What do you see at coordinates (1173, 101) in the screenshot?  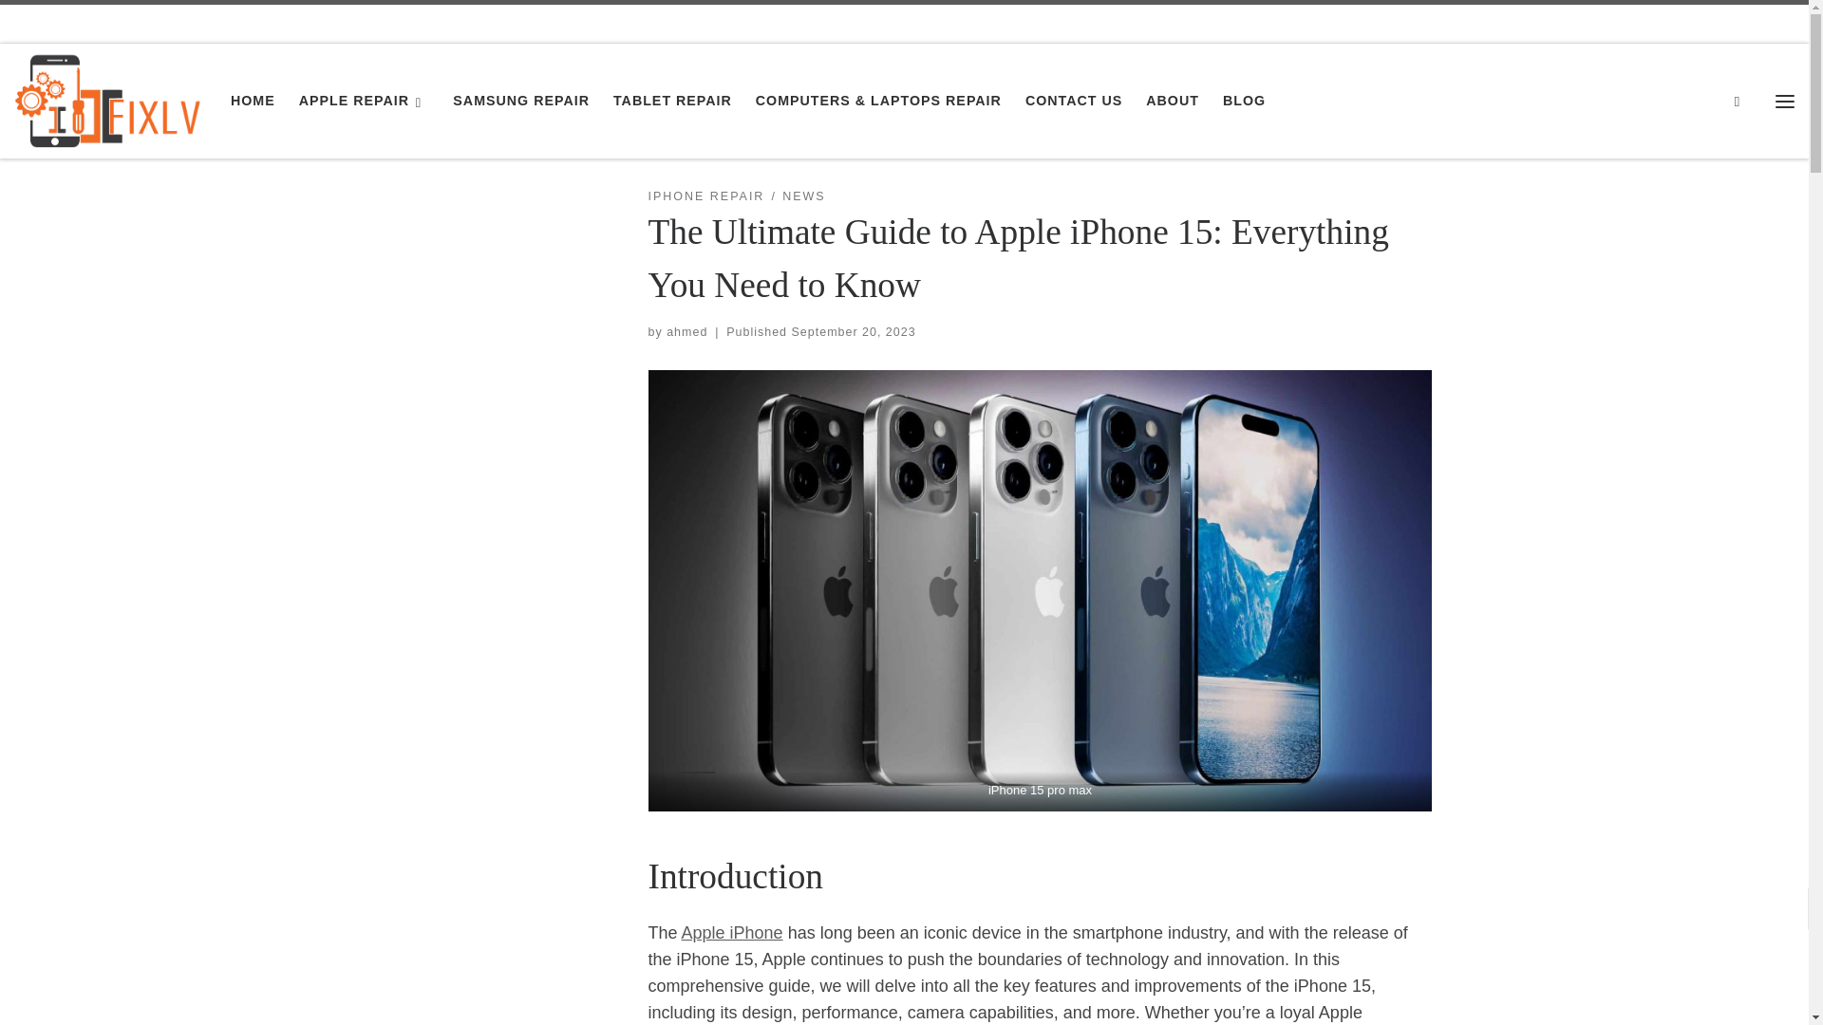 I see `ABOUT` at bounding box center [1173, 101].